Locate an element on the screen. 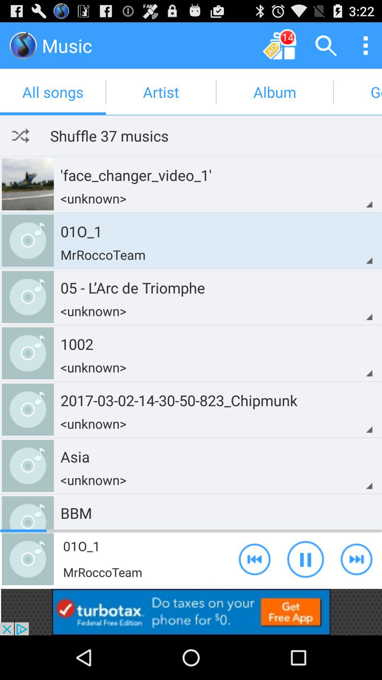 Image resolution: width=382 pixels, height=680 pixels. rewind is located at coordinates (255, 559).